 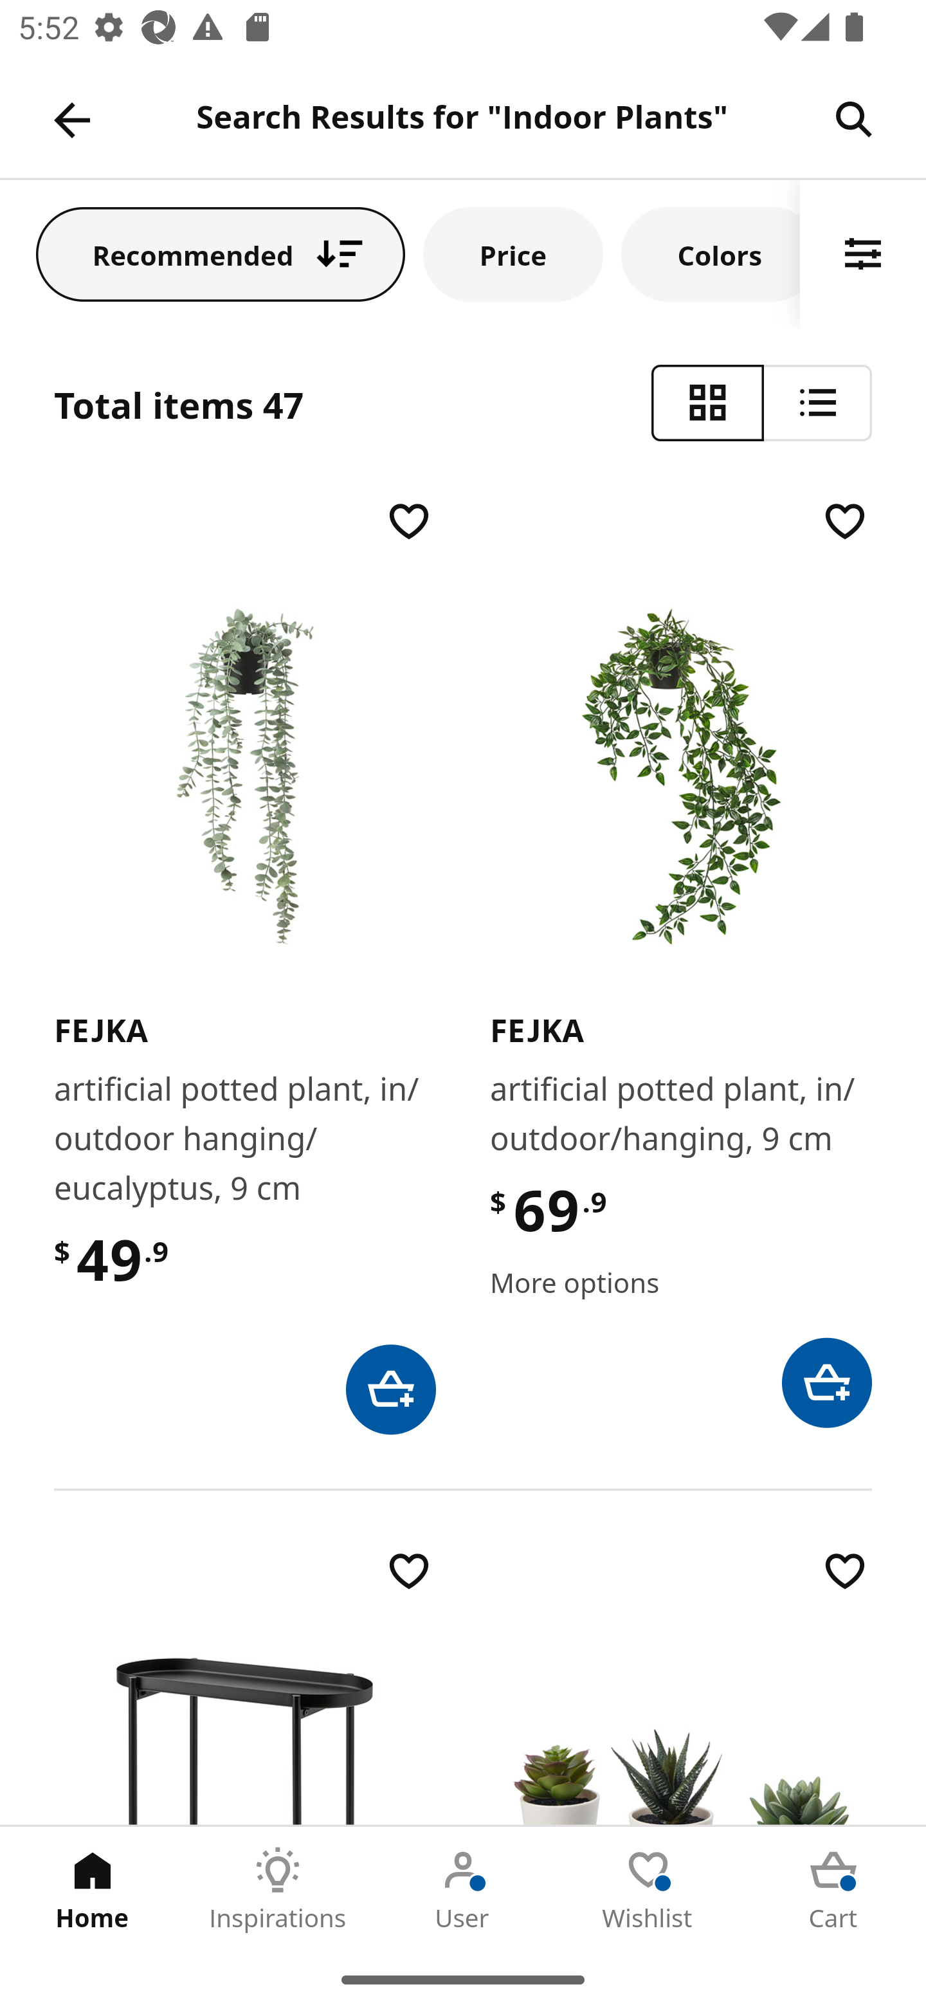 What do you see at coordinates (221, 253) in the screenshot?
I see `Recommended` at bounding box center [221, 253].